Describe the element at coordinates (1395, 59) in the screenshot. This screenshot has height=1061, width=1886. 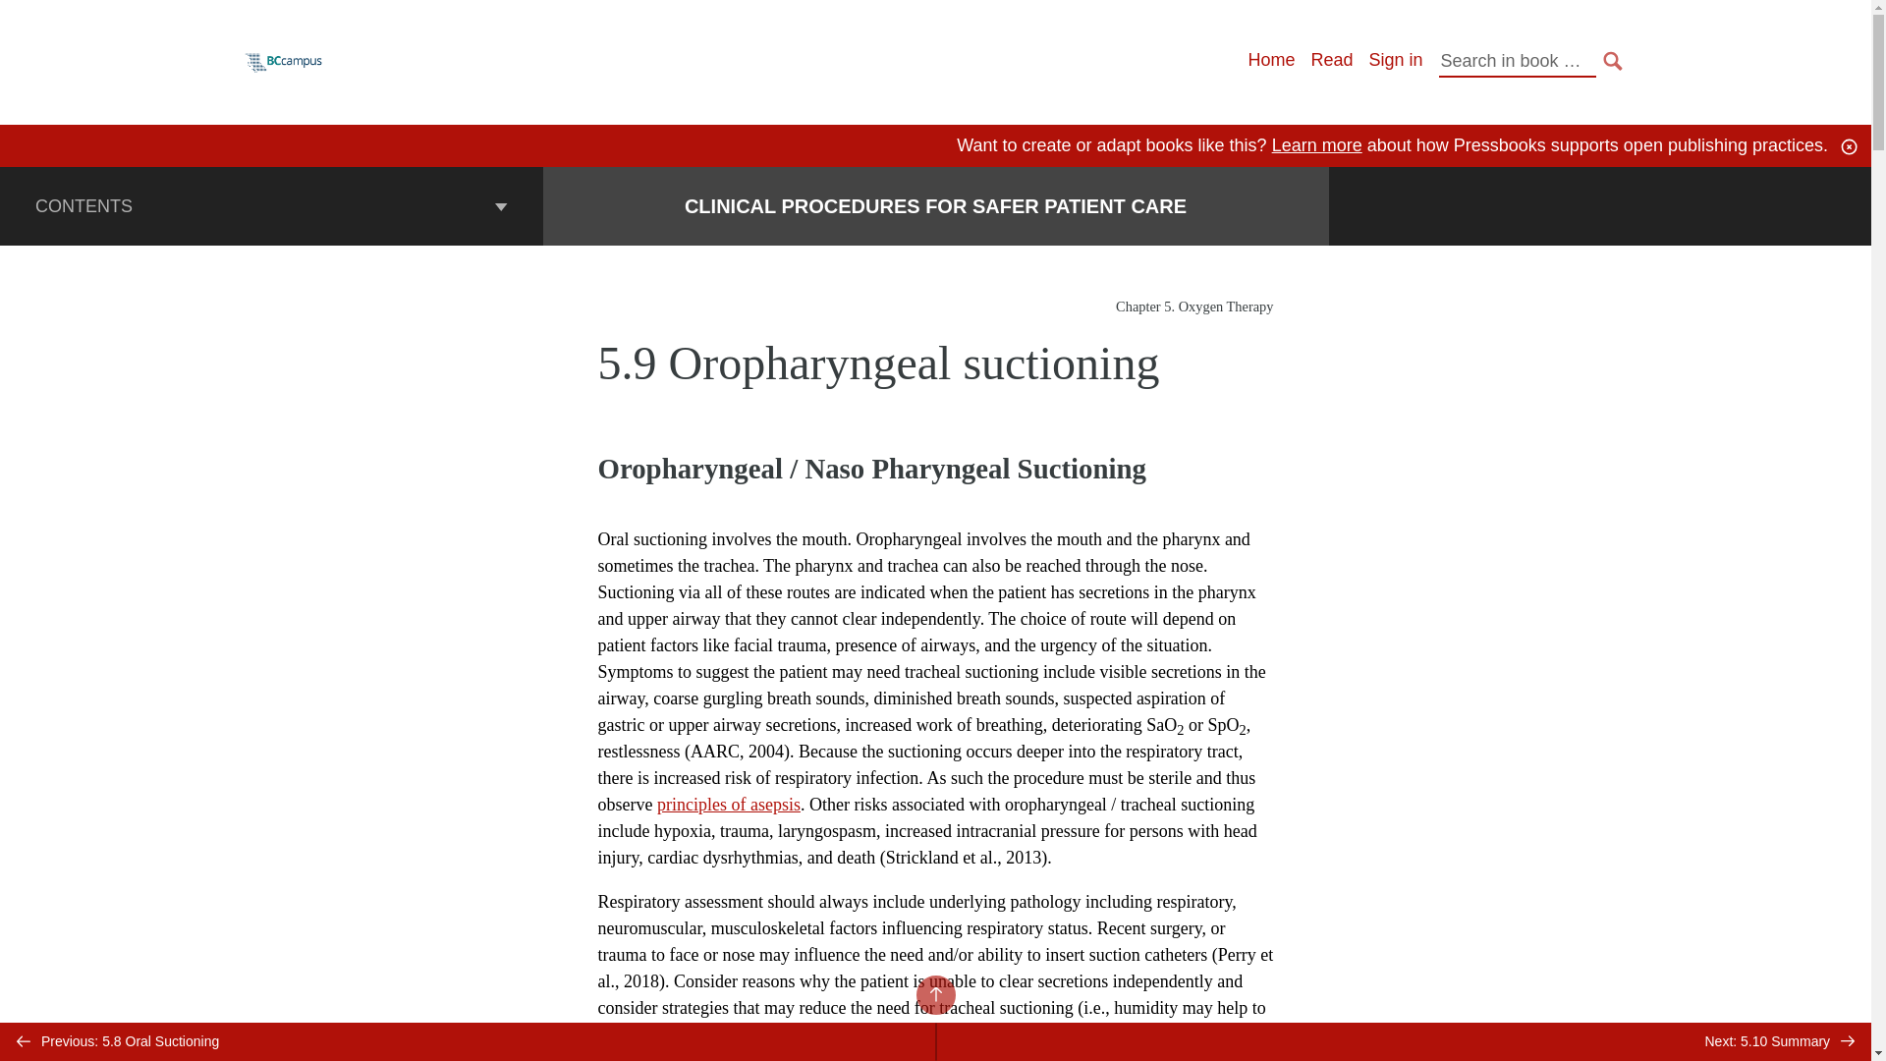
I see `Sign in` at that location.